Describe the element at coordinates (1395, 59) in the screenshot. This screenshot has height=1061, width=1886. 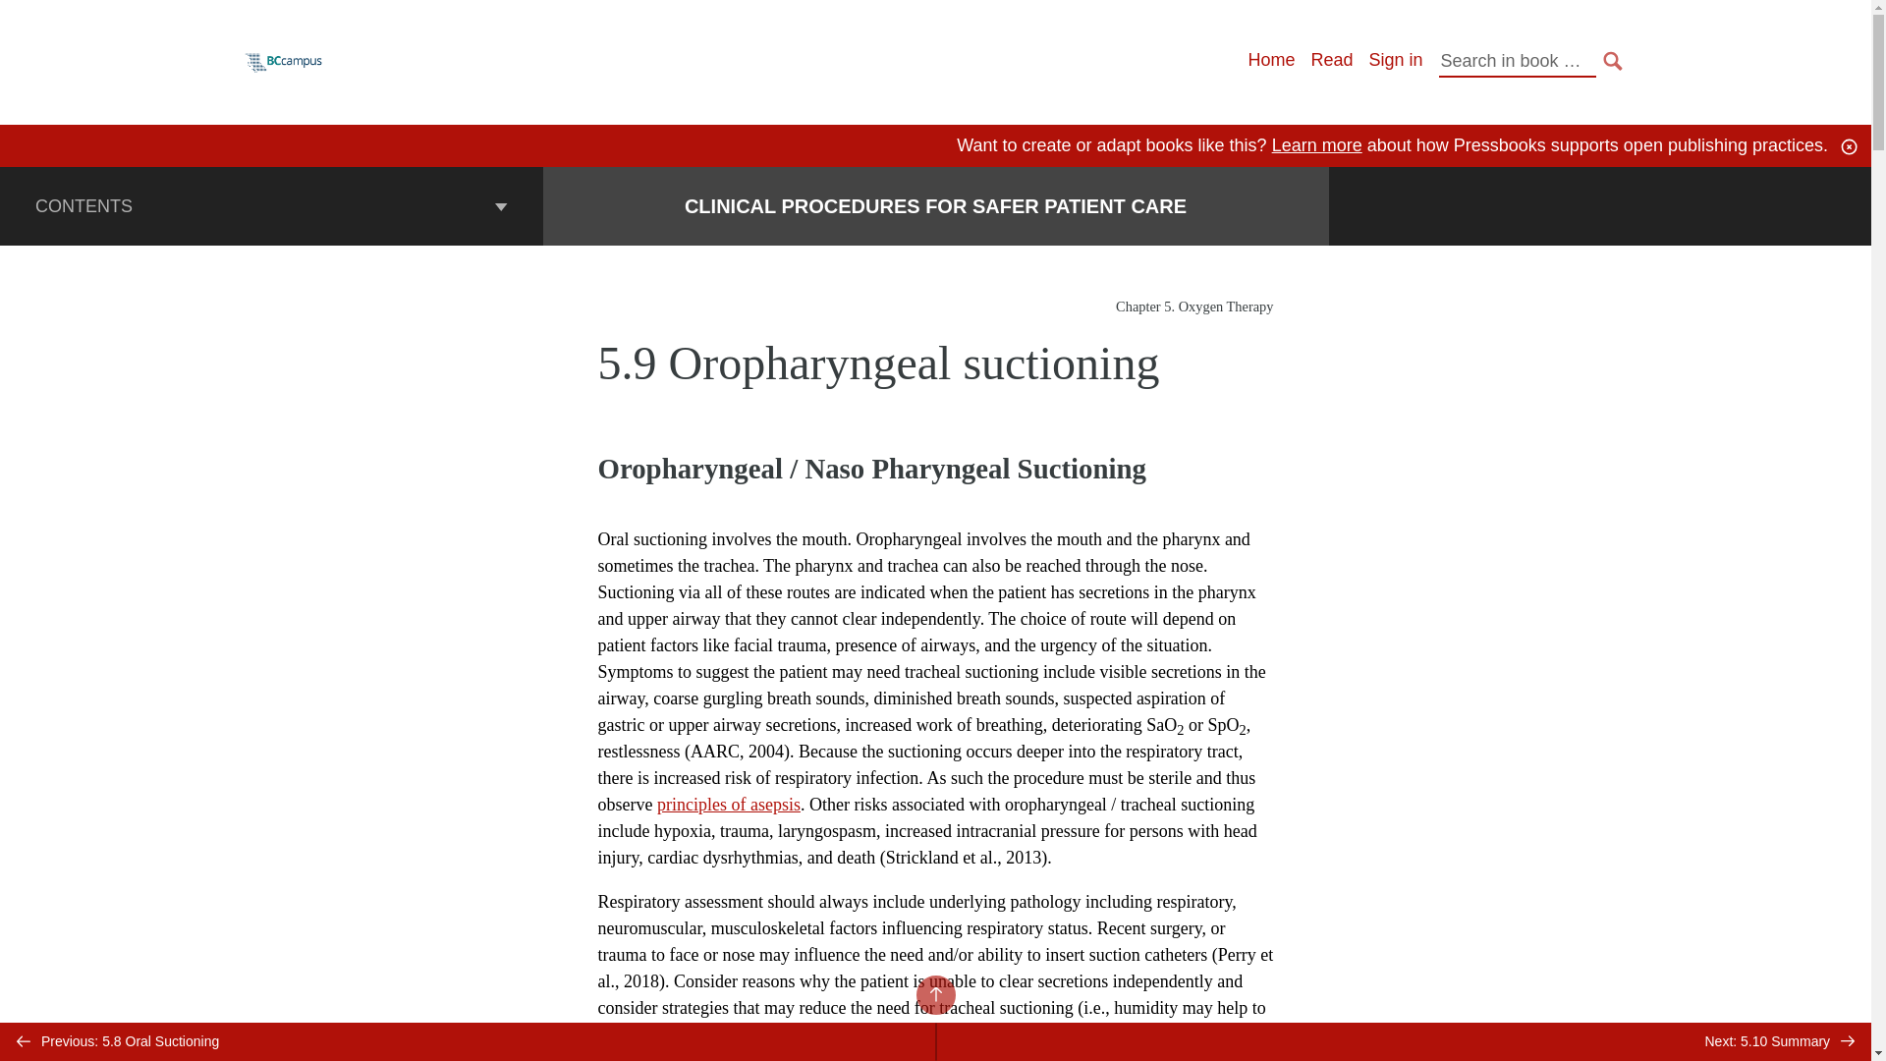
I see `Sign in` at that location.